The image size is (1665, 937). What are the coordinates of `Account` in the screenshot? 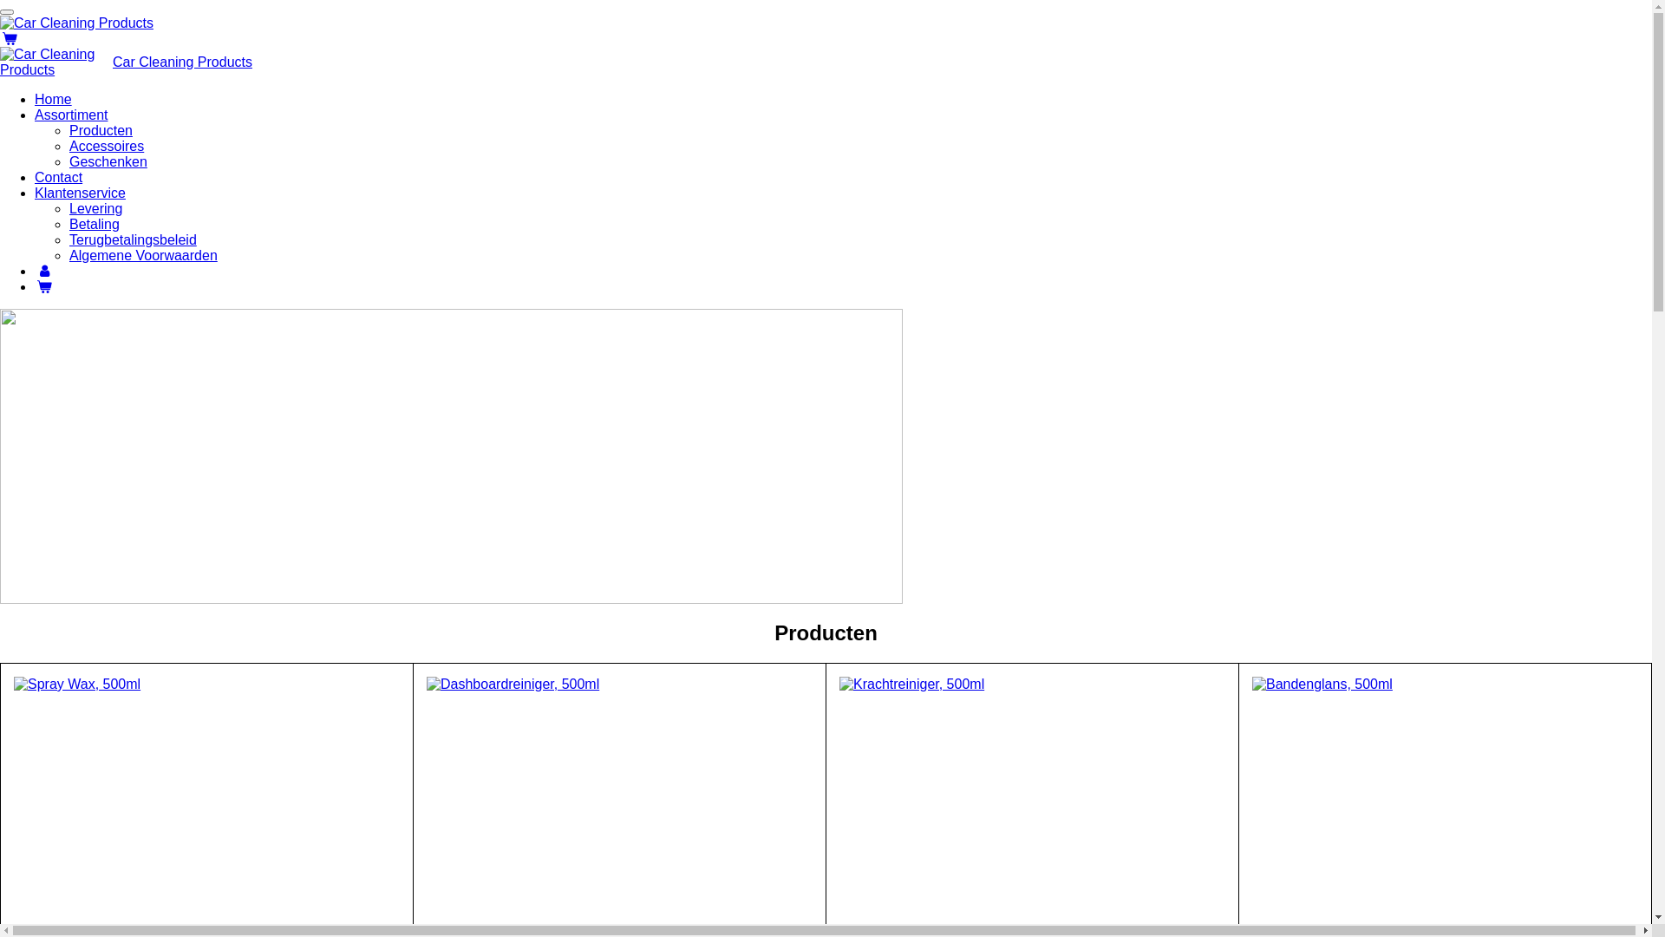 It's located at (44, 271).